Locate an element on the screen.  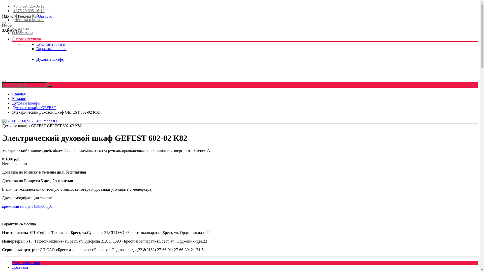
+375 29 695-16-12 is located at coordinates (28, 11).